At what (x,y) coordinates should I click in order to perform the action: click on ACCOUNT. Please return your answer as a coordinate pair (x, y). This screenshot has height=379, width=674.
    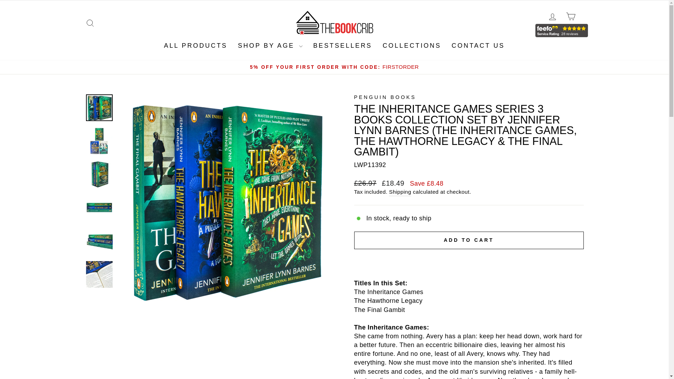
    Looking at the image, I should click on (552, 16).